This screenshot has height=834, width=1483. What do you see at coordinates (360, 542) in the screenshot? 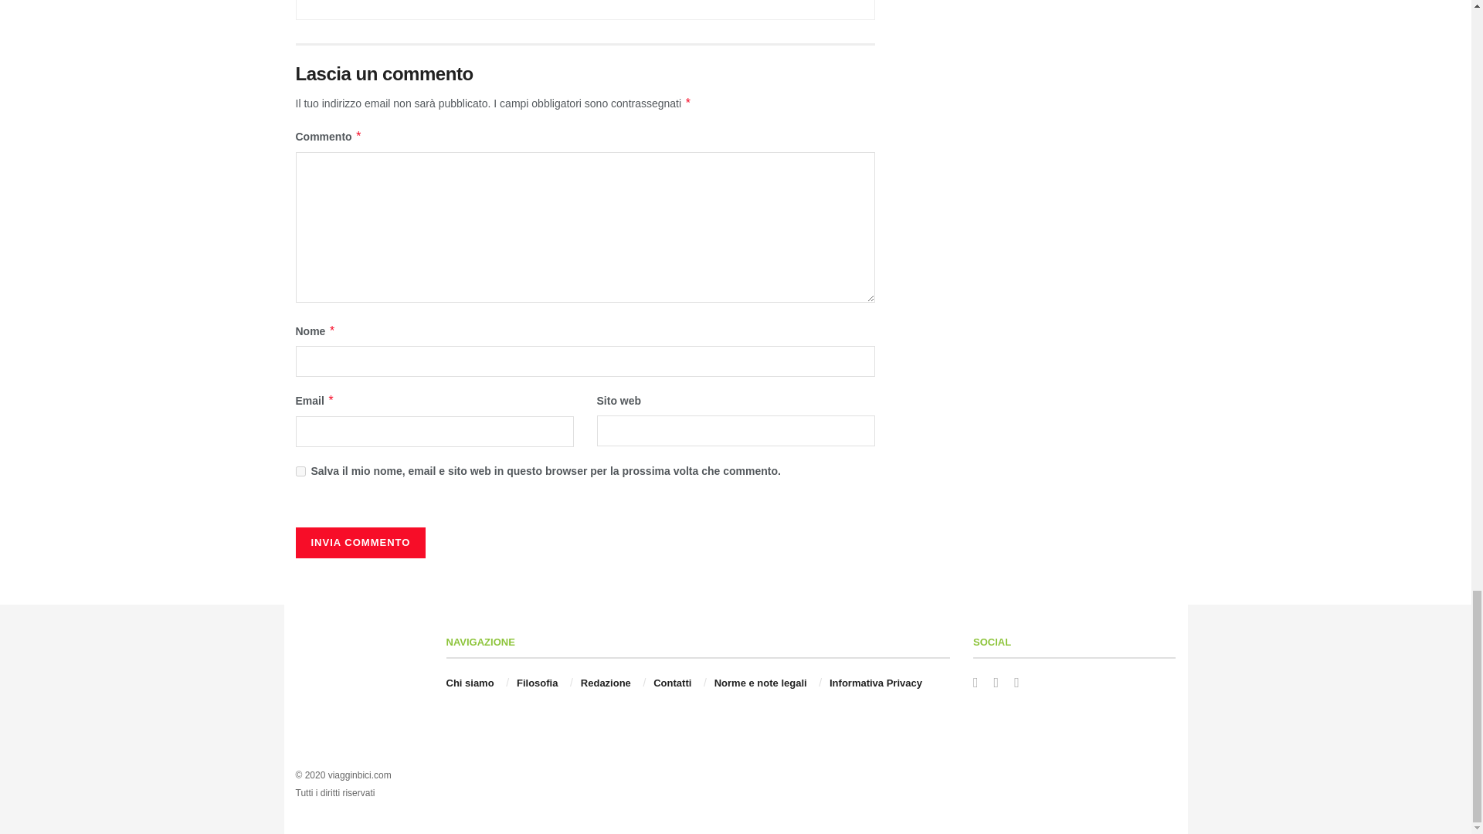
I see `Invia commento` at bounding box center [360, 542].